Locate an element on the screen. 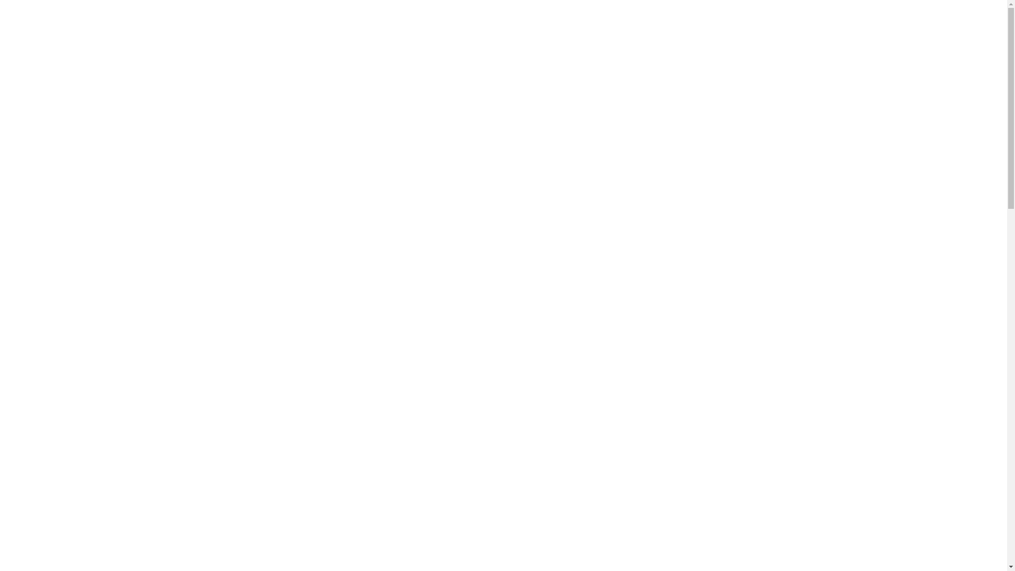 This screenshot has width=1015, height=571. March 2018 is located at coordinates (699, 216).